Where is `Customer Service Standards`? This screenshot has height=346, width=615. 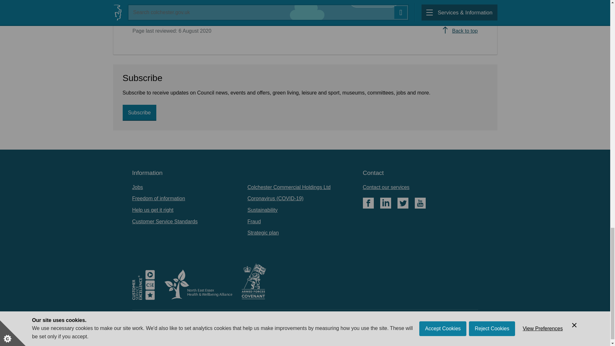
Customer Service Standards is located at coordinates (165, 221).